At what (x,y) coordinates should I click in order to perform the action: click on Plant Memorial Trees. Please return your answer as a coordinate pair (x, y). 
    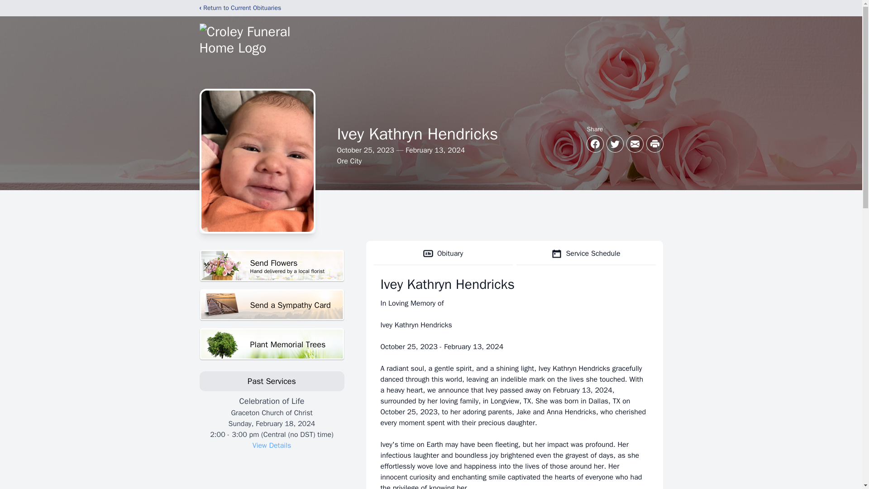
    Looking at the image, I should click on (272, 266).